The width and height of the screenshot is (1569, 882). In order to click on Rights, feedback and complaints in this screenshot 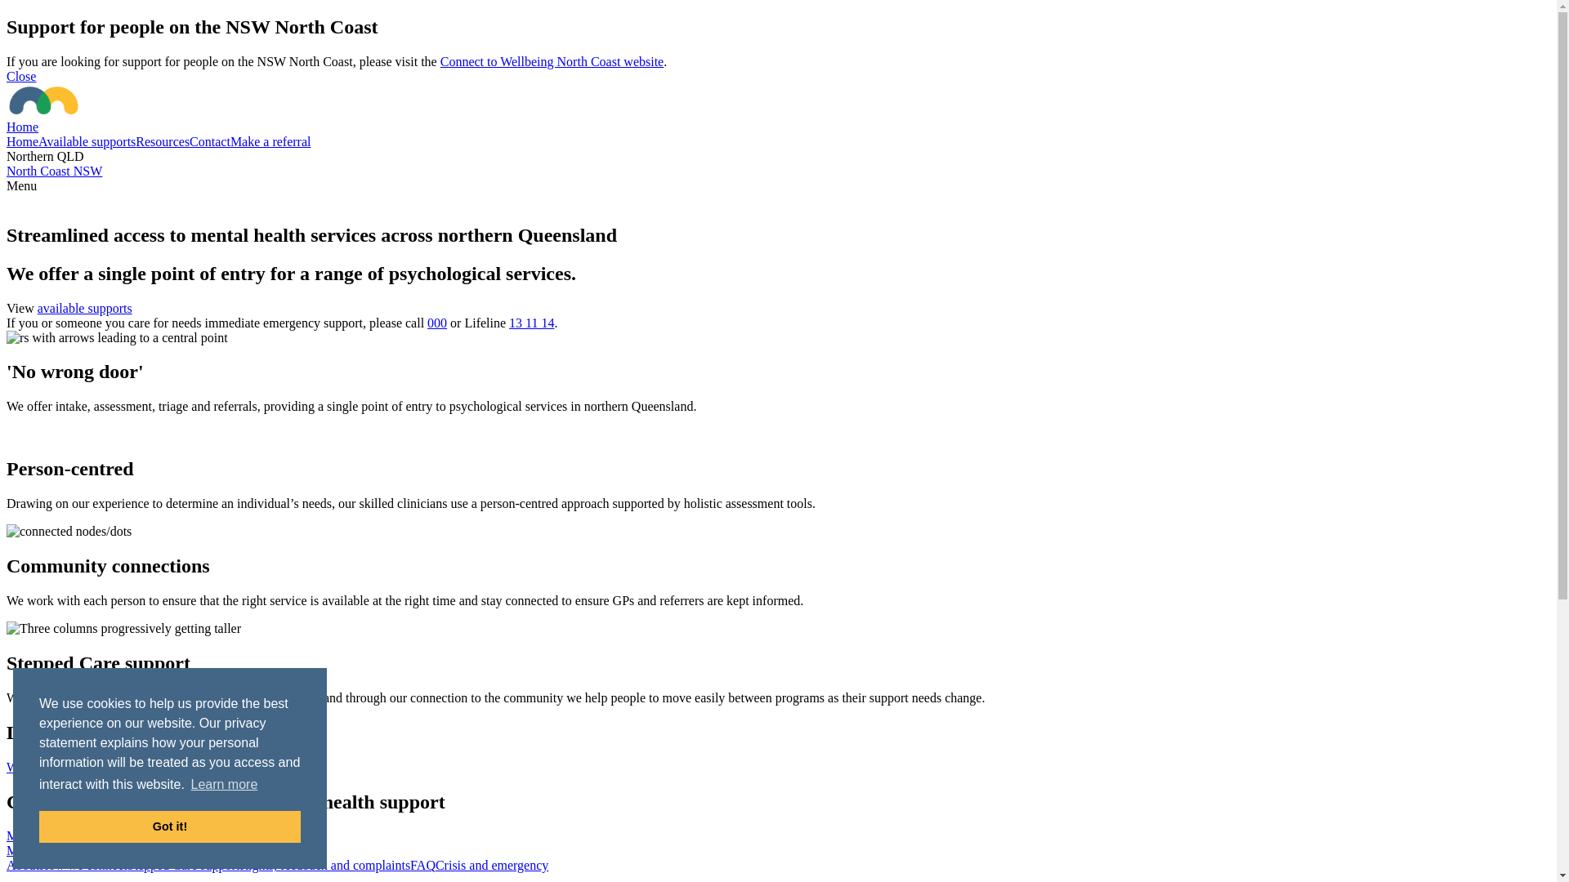, I will do `click(325, 866)`.